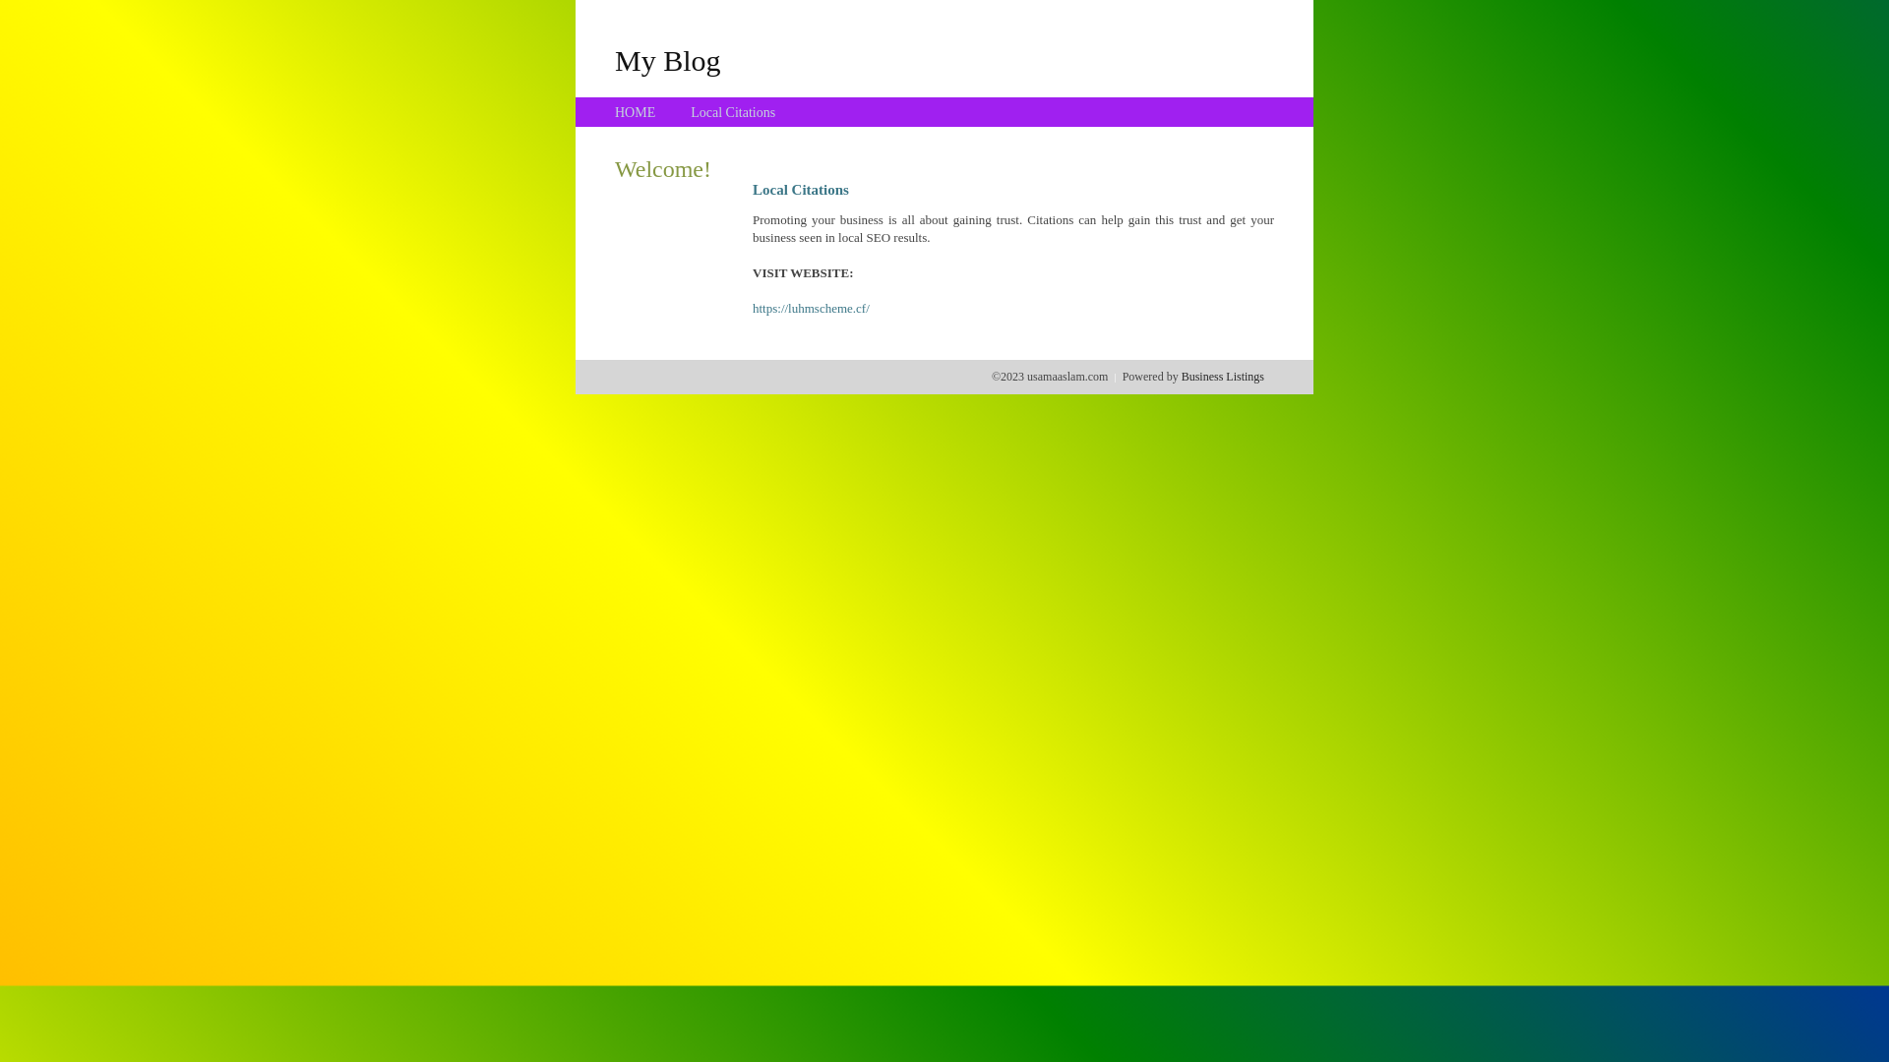 Image resolution: width=1889 pixels, height=1062 pixels. I want to click on HOME, so click(636, 112).